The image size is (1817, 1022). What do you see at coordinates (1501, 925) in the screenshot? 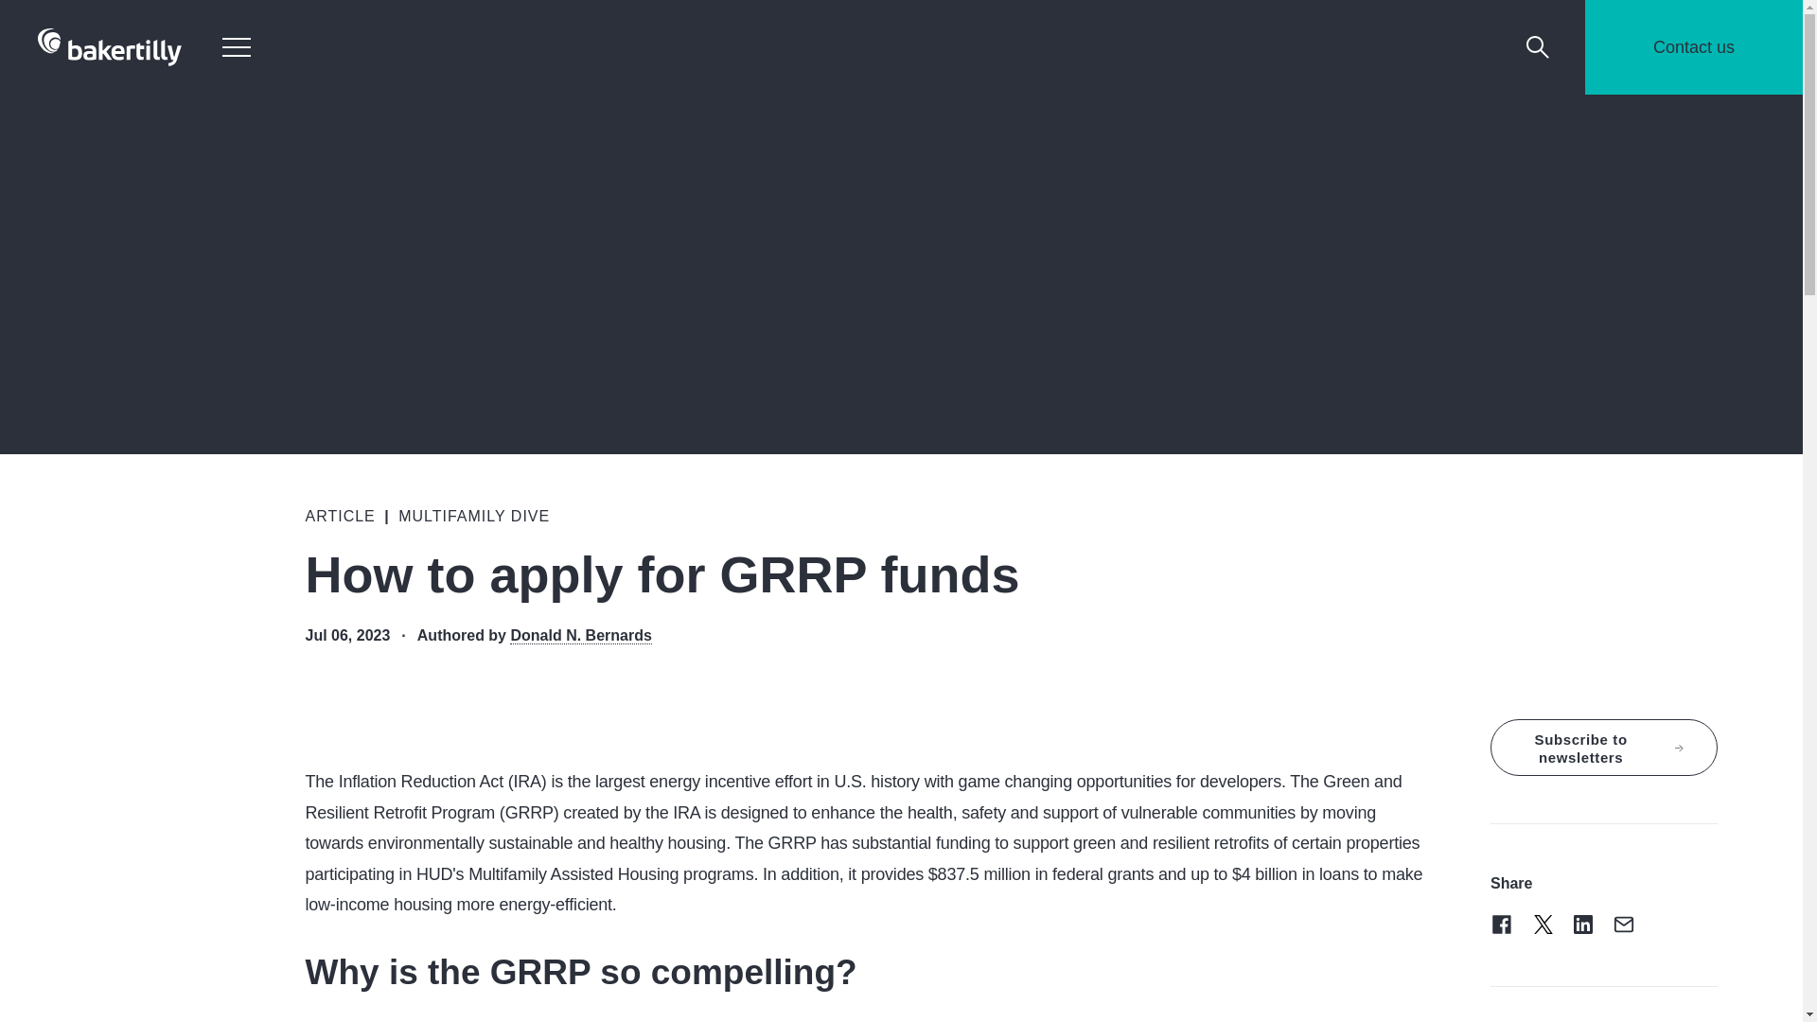
I see `share on Facebook` at bounding box center [1501, 925].